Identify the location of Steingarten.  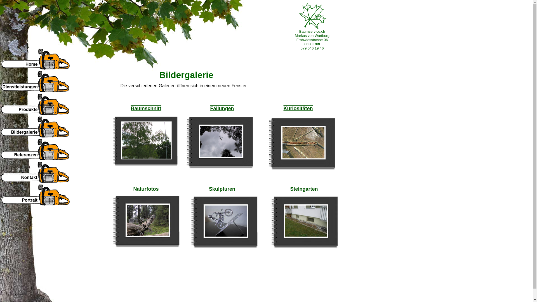
(304, 189).